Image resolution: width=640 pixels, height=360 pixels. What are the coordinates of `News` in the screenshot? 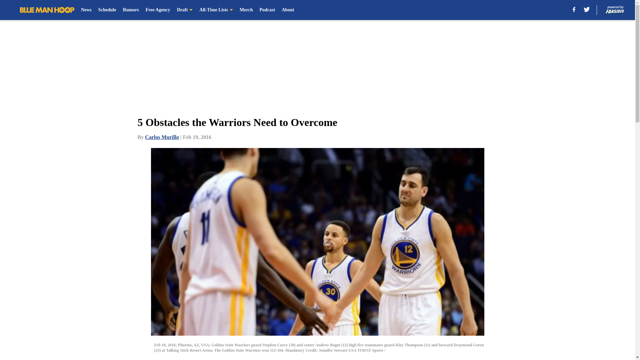 It's located at (86, 10).